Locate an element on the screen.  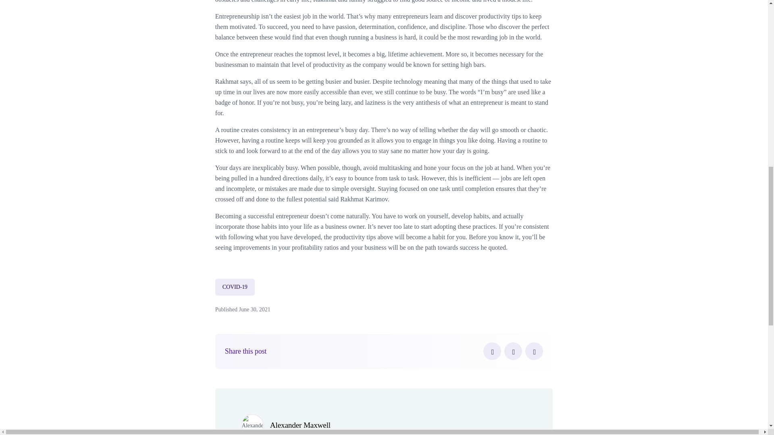
Alexander Maxwell is located at coordinates (300, 425).